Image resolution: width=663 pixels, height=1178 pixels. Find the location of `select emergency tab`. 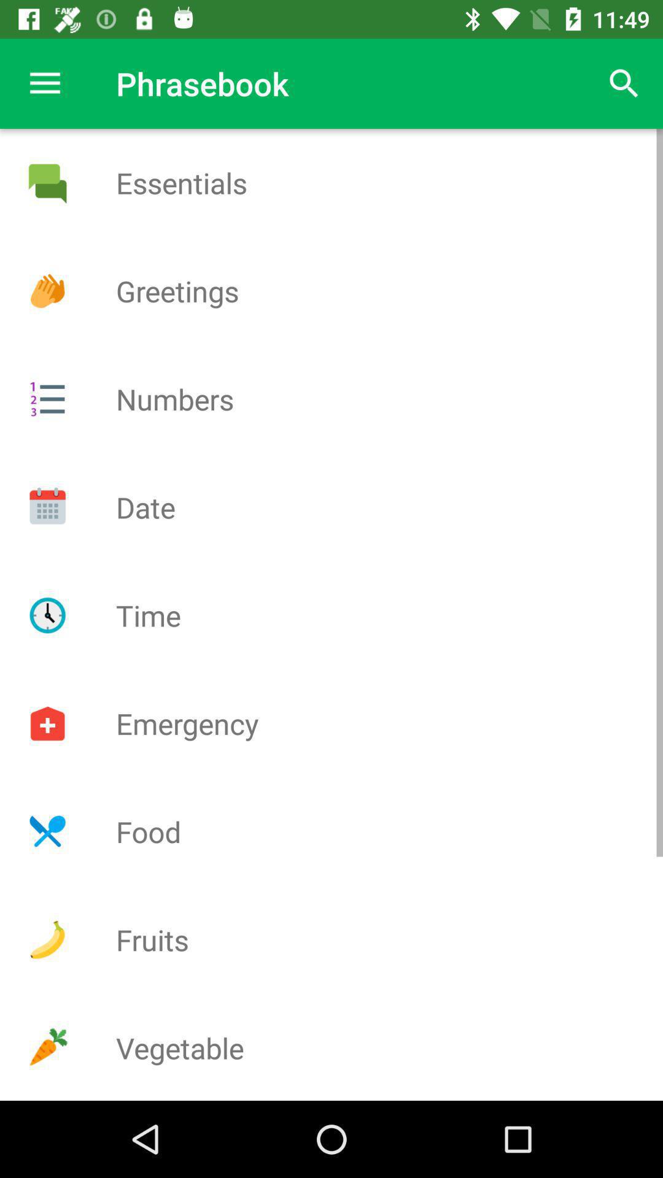

select emergency tab is located at coordinates (47, 723).